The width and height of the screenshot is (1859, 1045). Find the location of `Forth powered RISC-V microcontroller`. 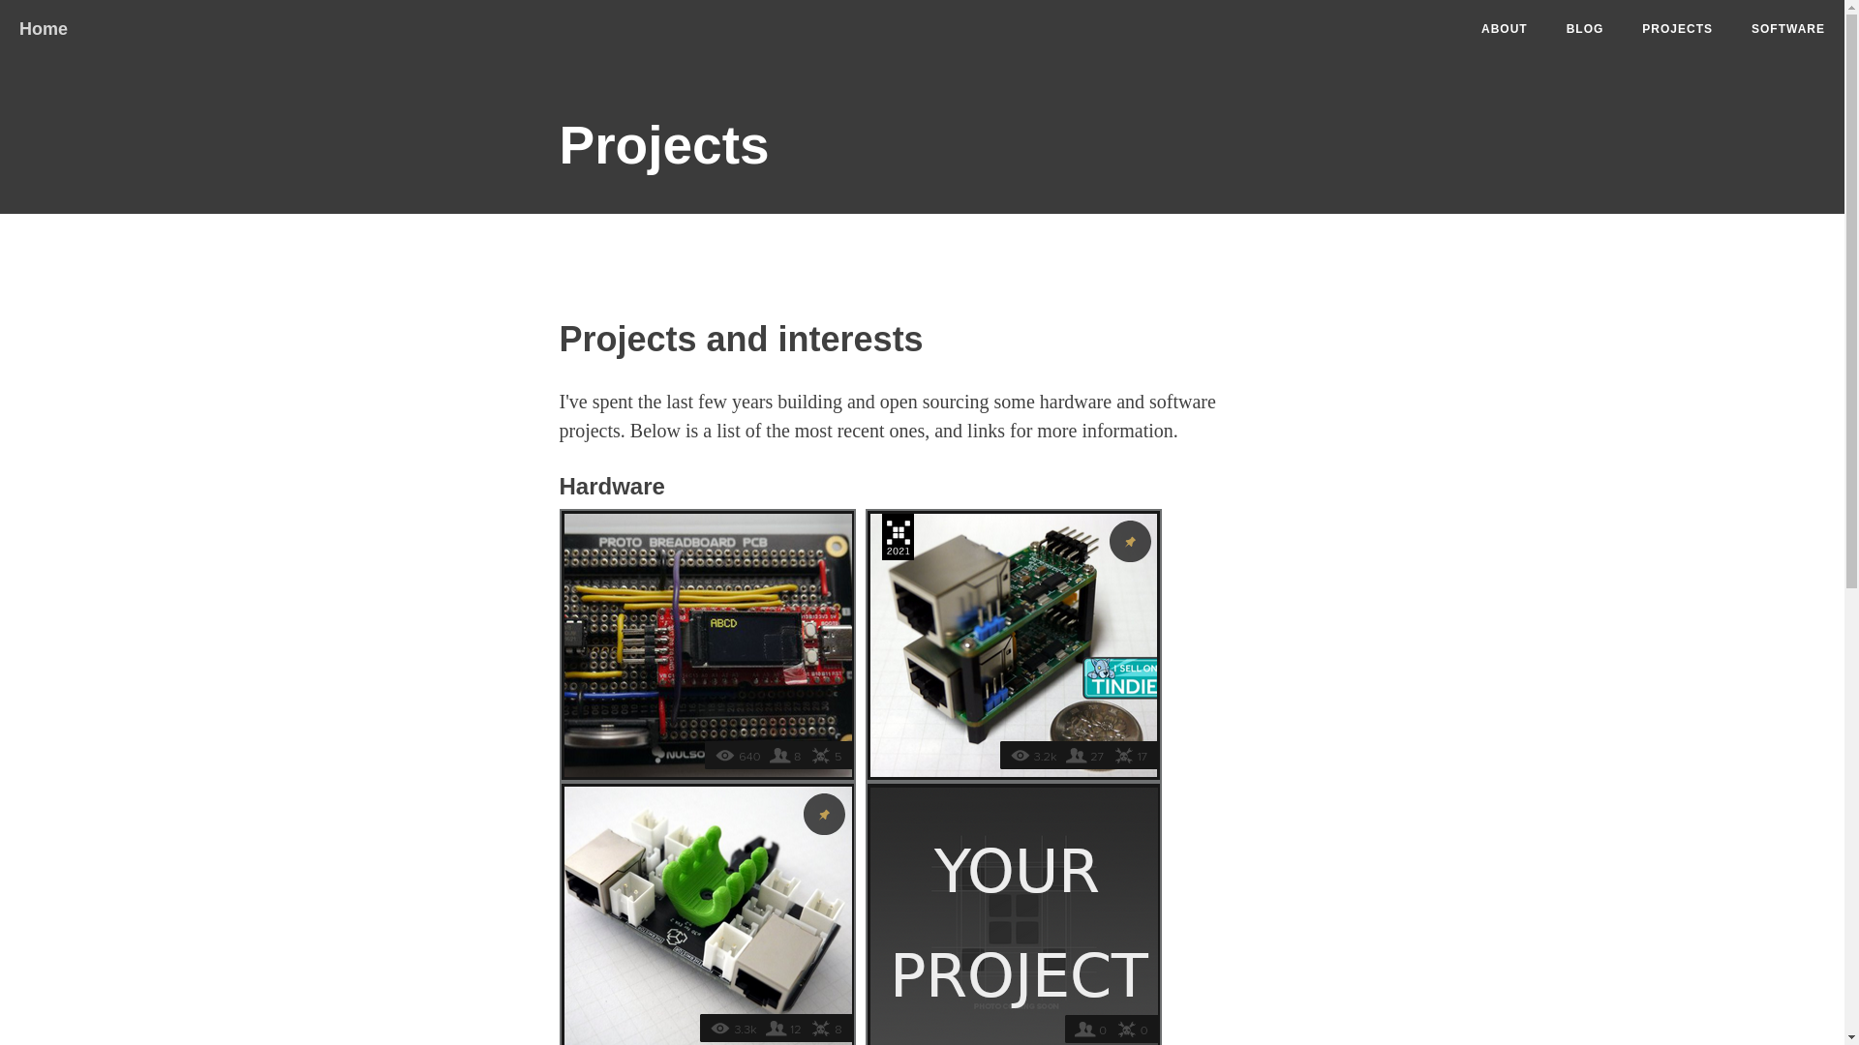

Forth powered RISC-V microcontroller is located at coordinates (713, 643).